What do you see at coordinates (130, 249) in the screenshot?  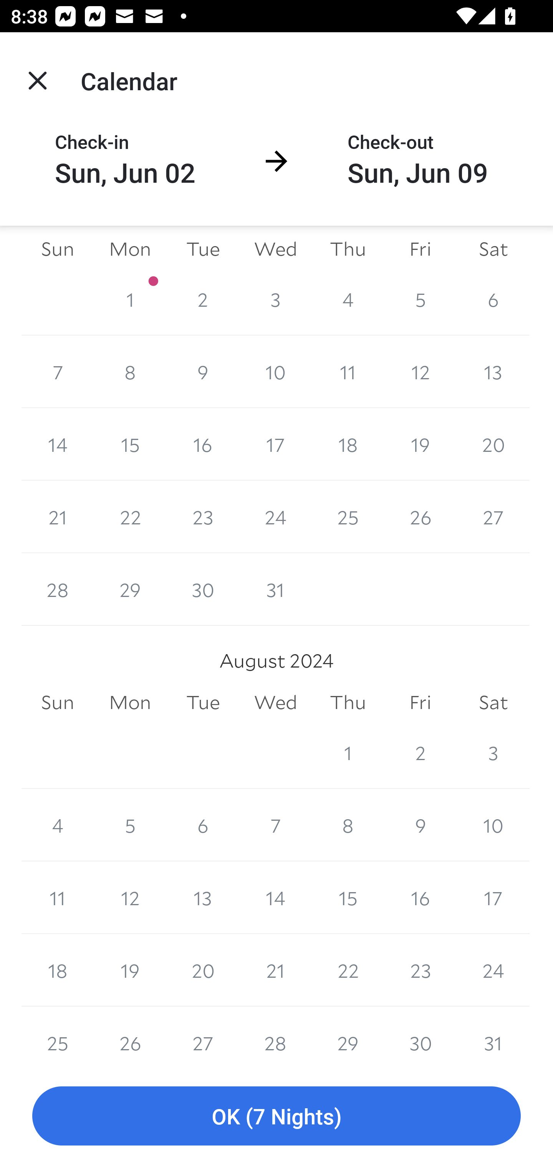 I see `Mon` at bounding box center [130, 249].